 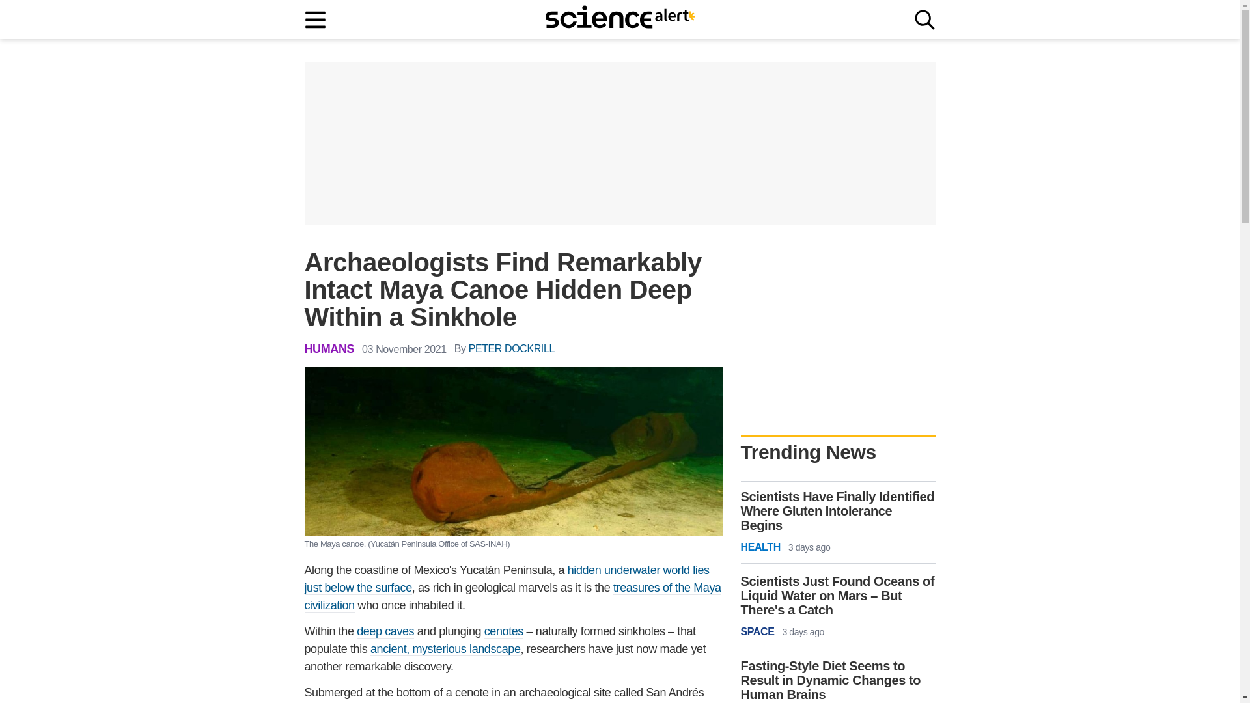 I want to click on PETER DOCKRILL, so click(x=512, y=349).